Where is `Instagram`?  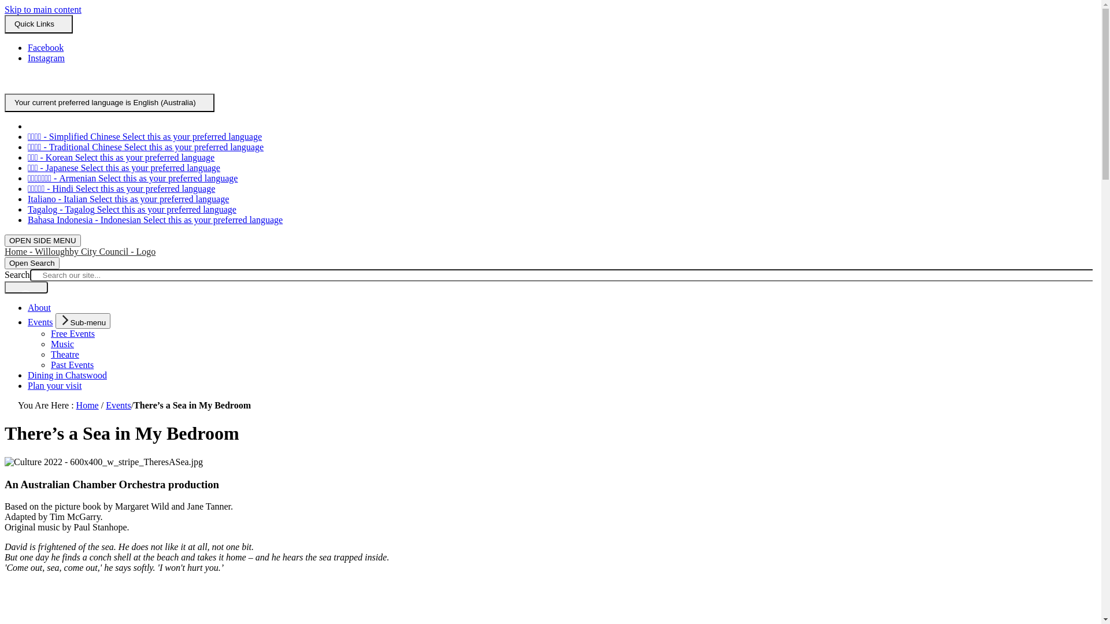
Instagram is located at coordinates (46, 58).